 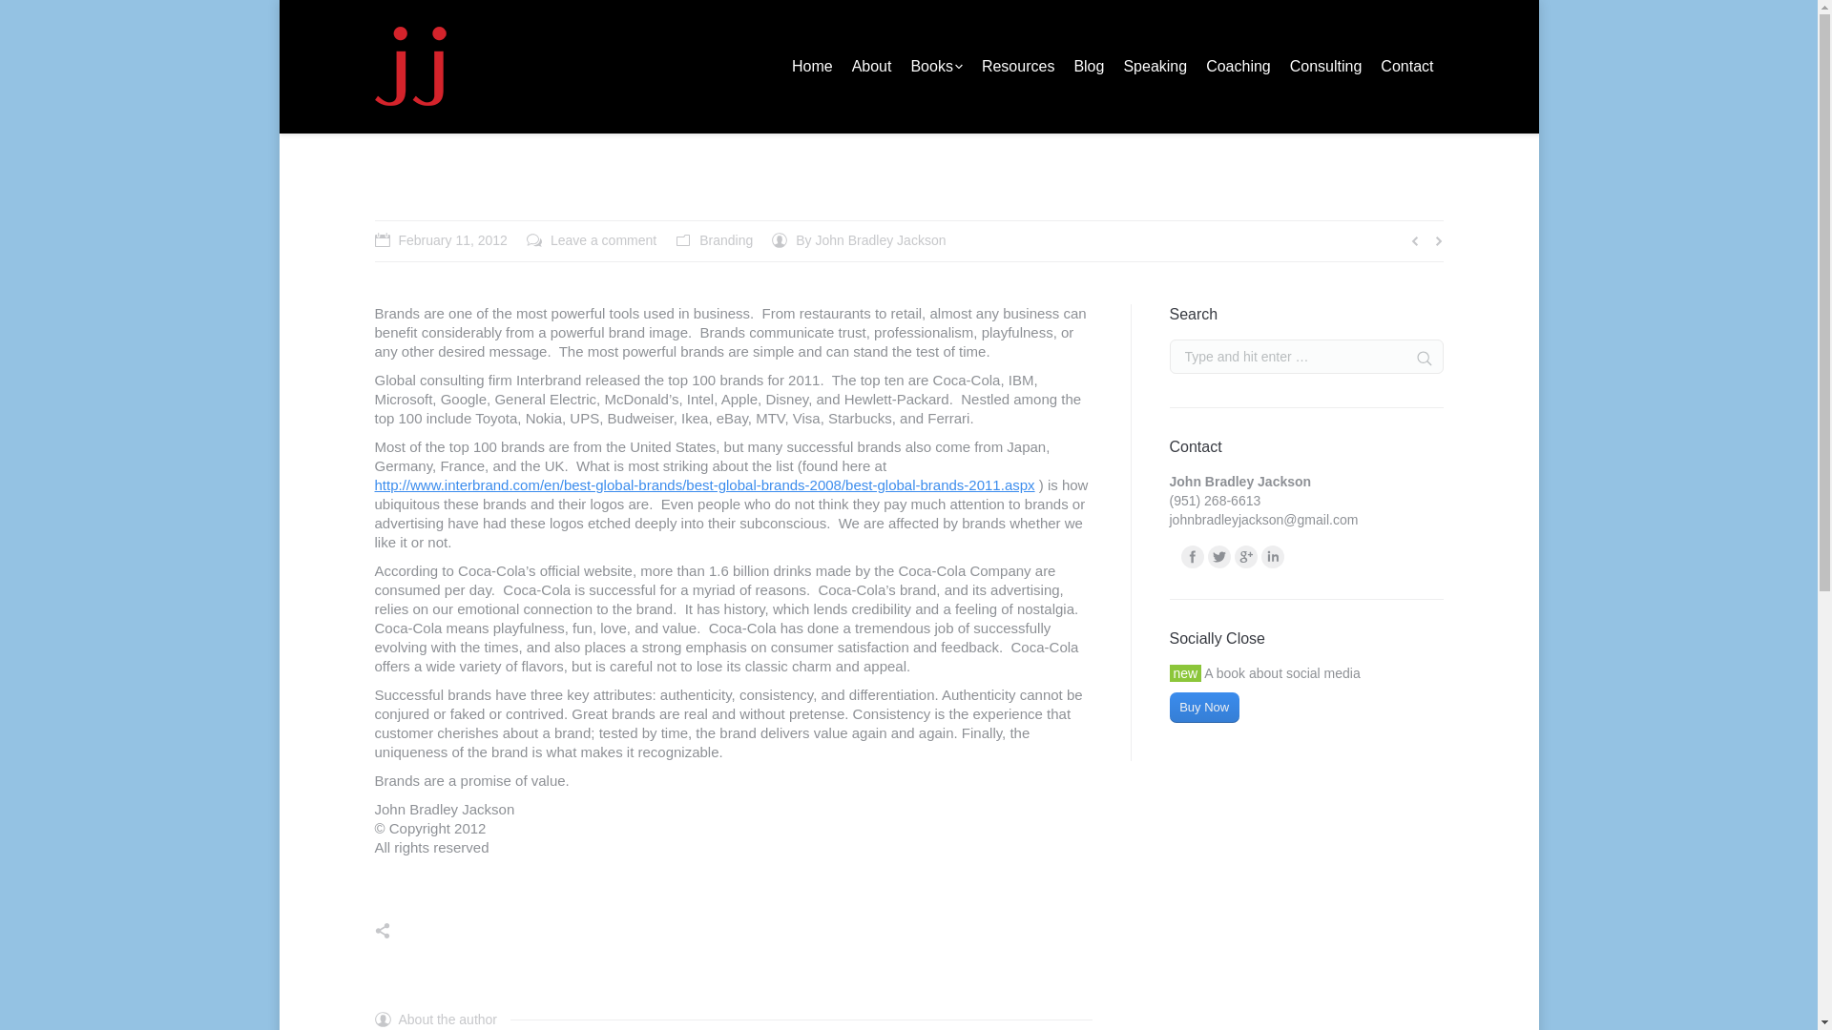 What do you see at coordinates (402, 930) in the screenshot?
I see `Share this` at bounding box center [402, 930].